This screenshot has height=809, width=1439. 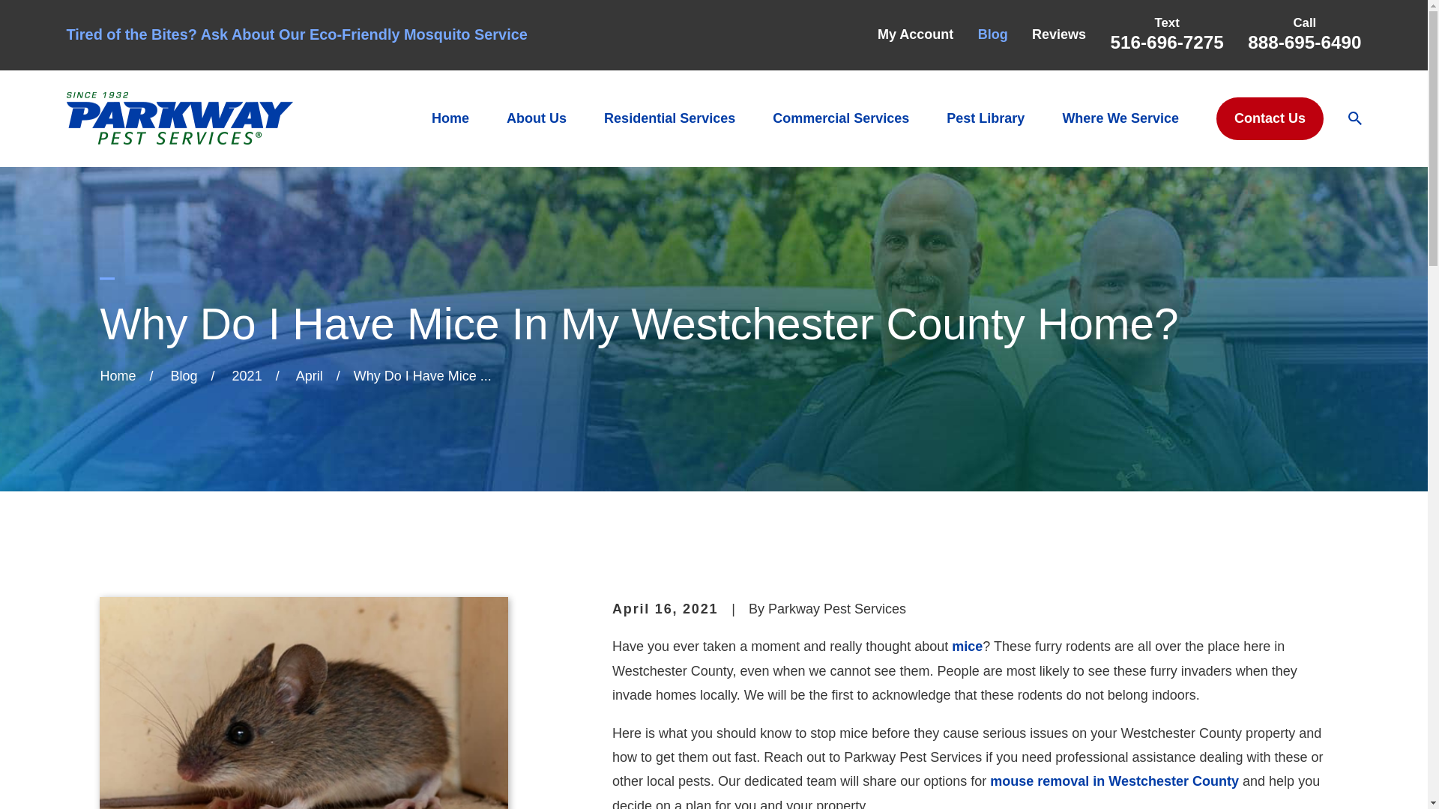 I want to click on Go Home, so click(x=117, y=376).